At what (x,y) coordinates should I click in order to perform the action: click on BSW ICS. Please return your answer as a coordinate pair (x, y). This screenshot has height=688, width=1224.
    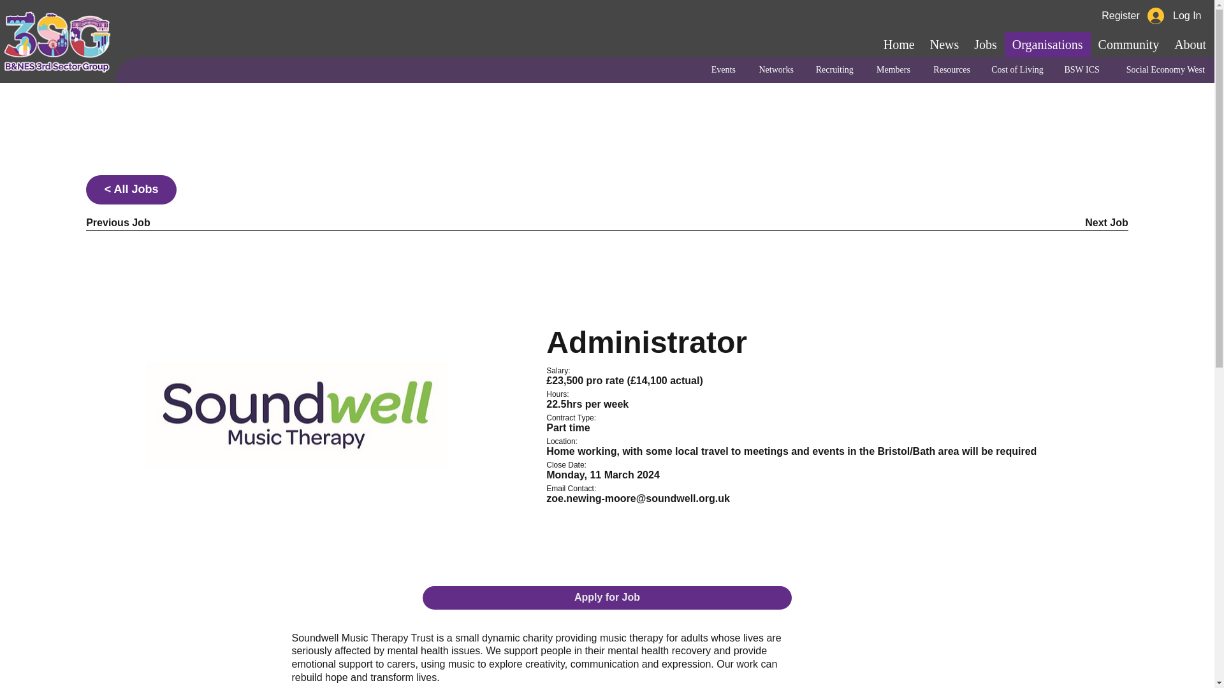
    Looking at the image, I should click on (1081, 69).